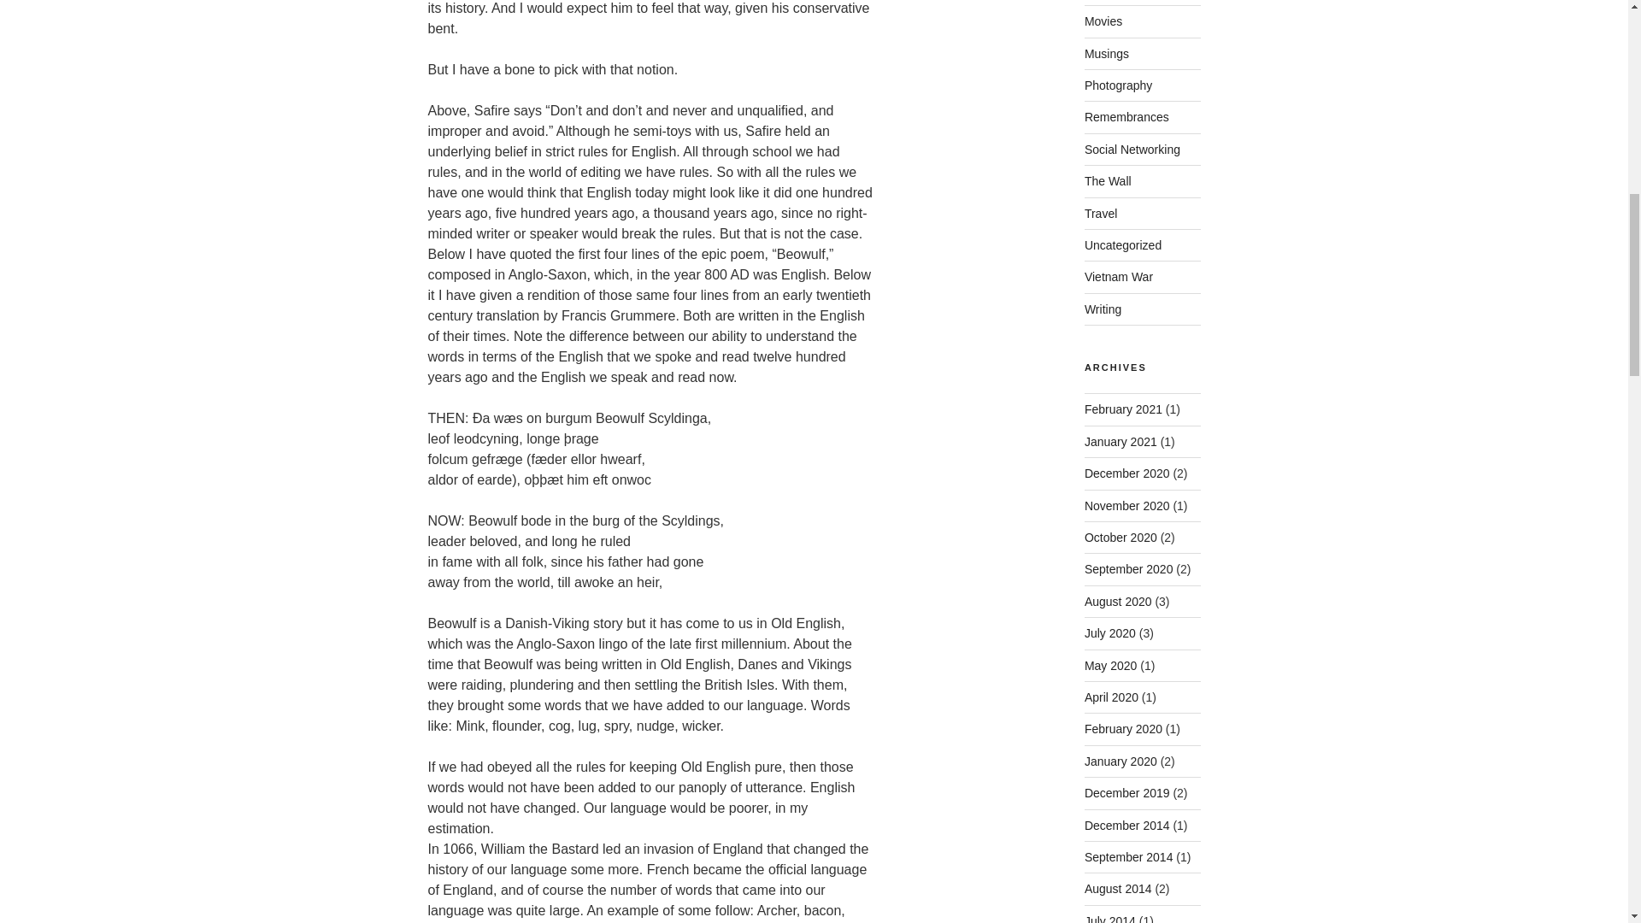 The image size is (1641, 923). Describe the element at coordinates (1128, 568) in the screenshot. I see `September 2020` at that location.